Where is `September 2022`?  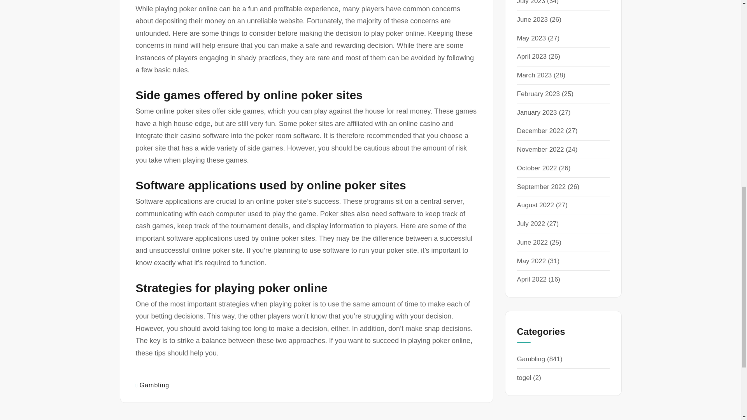 September 2022 is located at coordinates (541, 187).